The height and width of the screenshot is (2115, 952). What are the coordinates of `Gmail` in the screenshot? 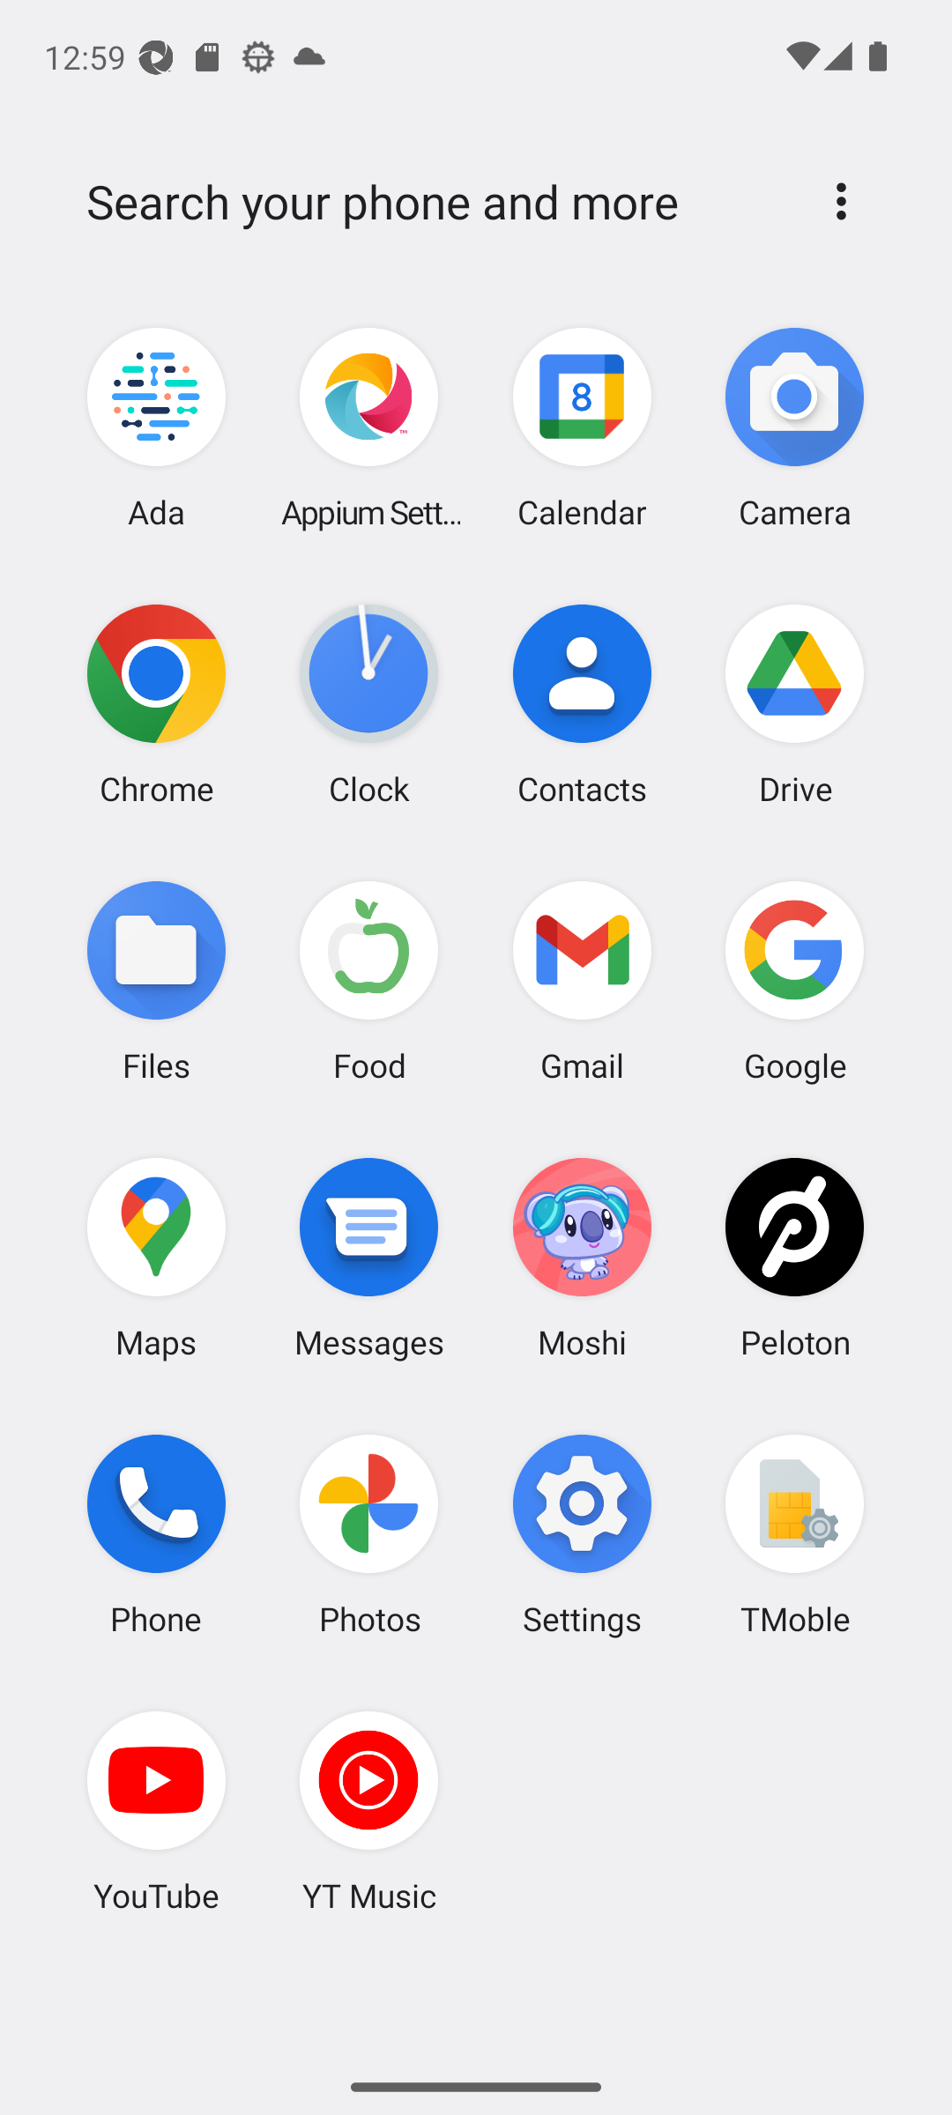 It's located at (582, 980).